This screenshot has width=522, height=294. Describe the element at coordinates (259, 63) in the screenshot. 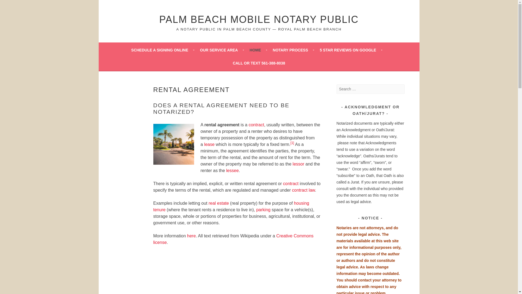

I see `CALL OR TEXT 561-388-8038` at that location.